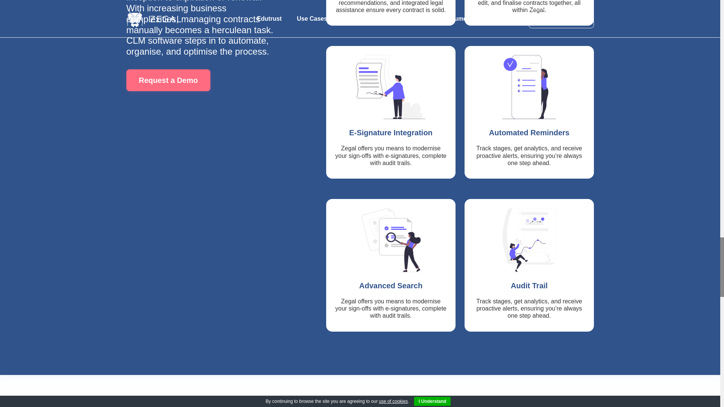  What do you see at coordinates (529, 87) in the screenshot?
I see `Feature List Icon` at bounding box center [529, 87].